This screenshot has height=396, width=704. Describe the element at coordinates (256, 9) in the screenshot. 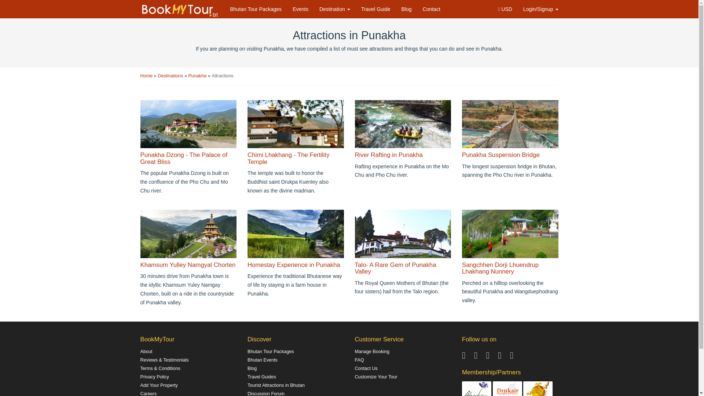

I see `Bhutan Tours` at that location.